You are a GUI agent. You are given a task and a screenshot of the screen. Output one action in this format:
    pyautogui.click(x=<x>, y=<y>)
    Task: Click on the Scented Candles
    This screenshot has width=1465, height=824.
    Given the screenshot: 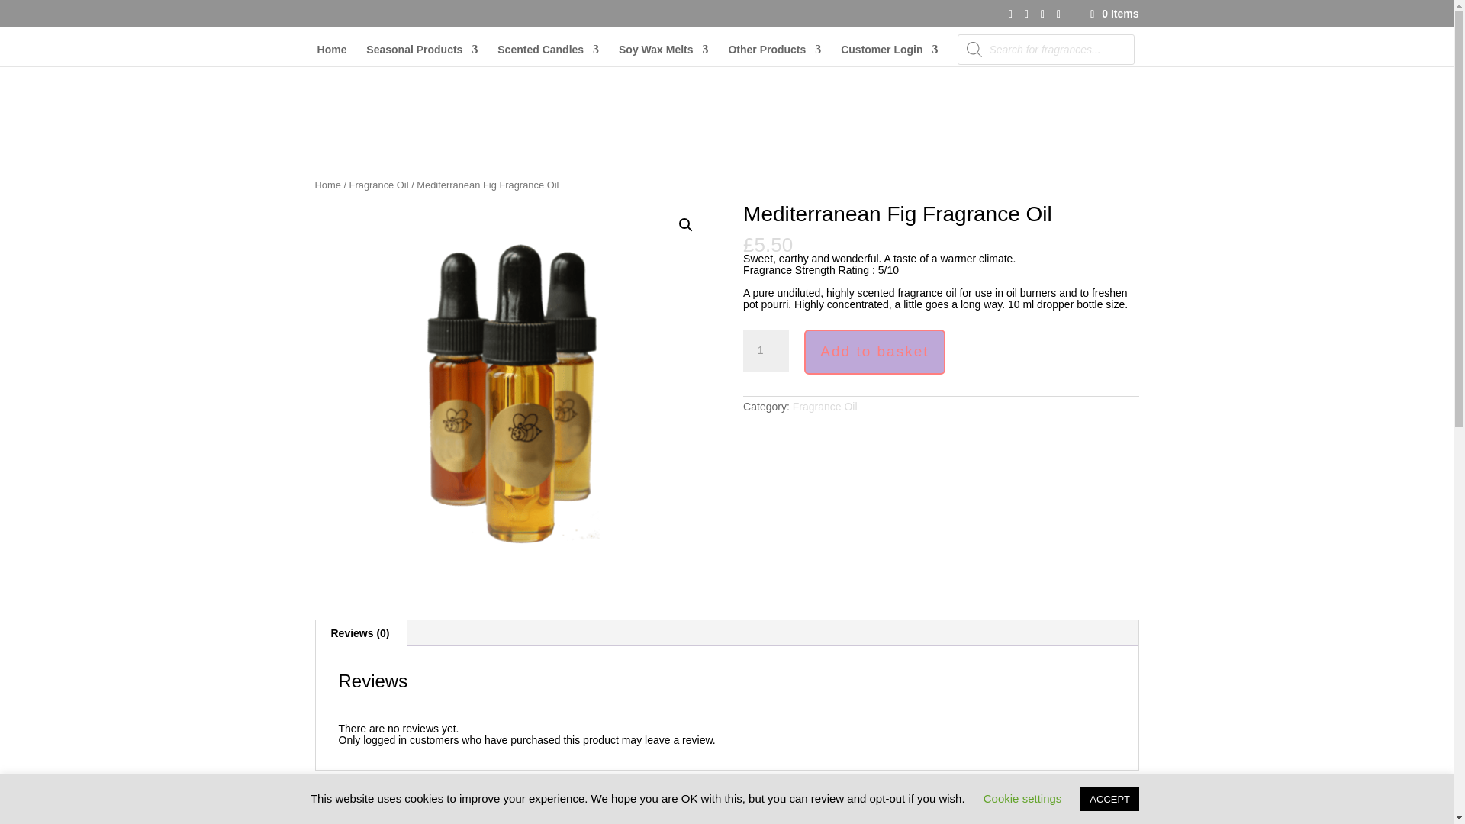 What is the action you would take?
    pyautogui.click(x=548, y=55)
    